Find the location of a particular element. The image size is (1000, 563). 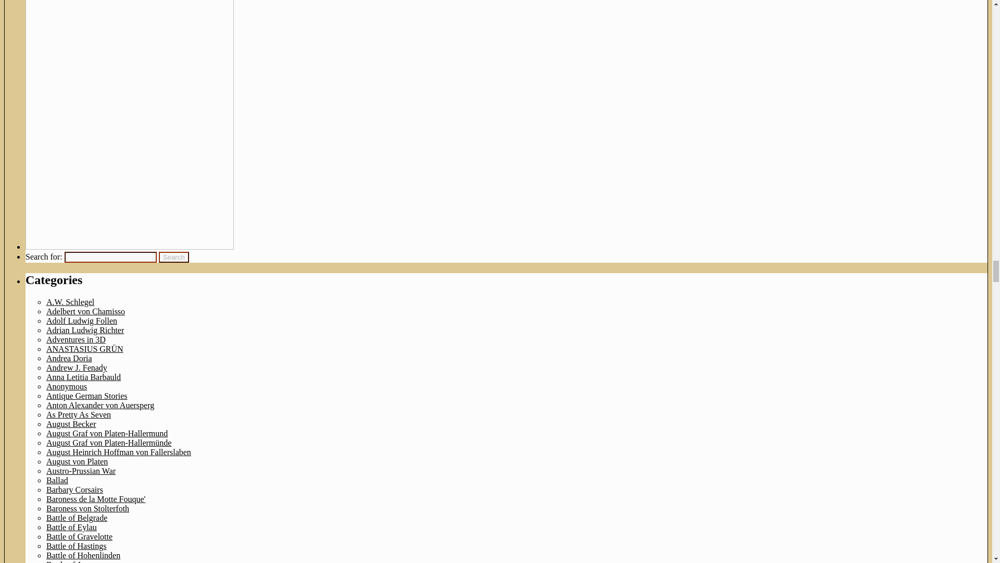

A.W. Schlegel is located at coordinates (70, 302).